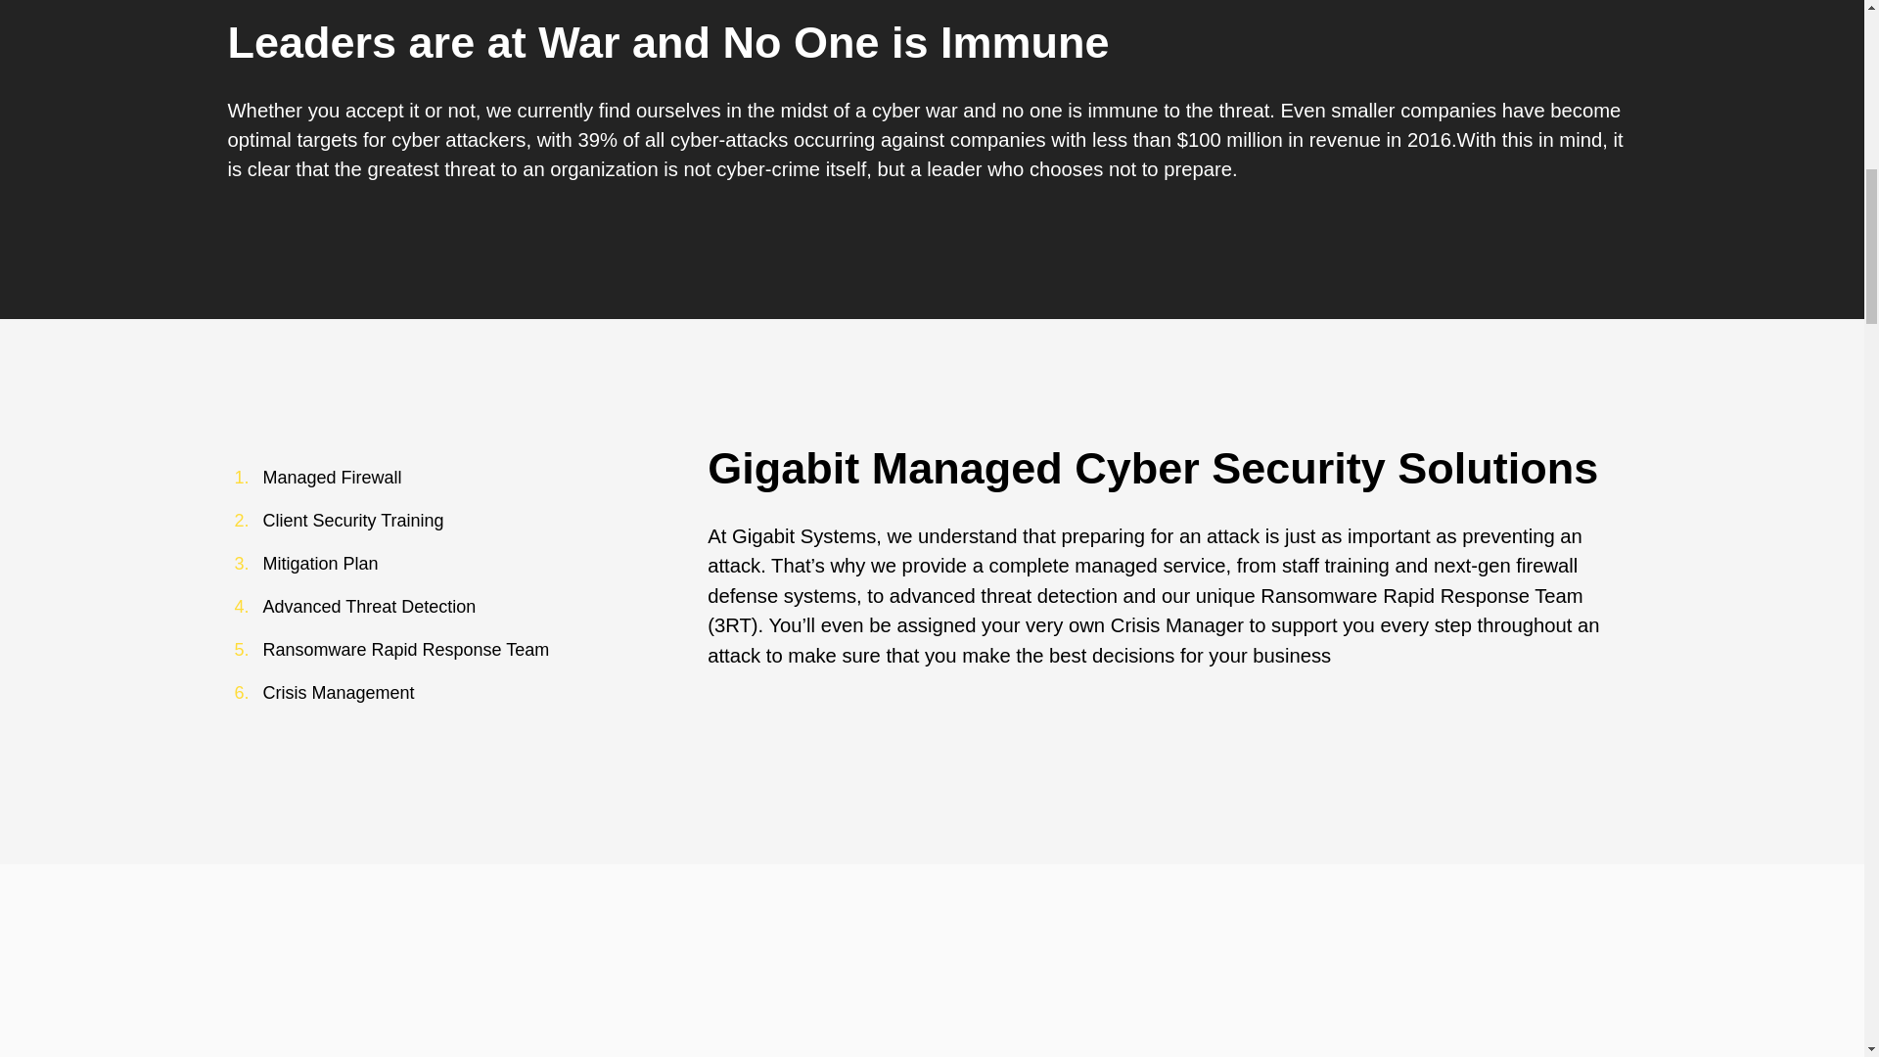  What do you see at coordinates (338, 693) in the screenshot?
I see `Crisis Management` at bounding box center [338, 693].